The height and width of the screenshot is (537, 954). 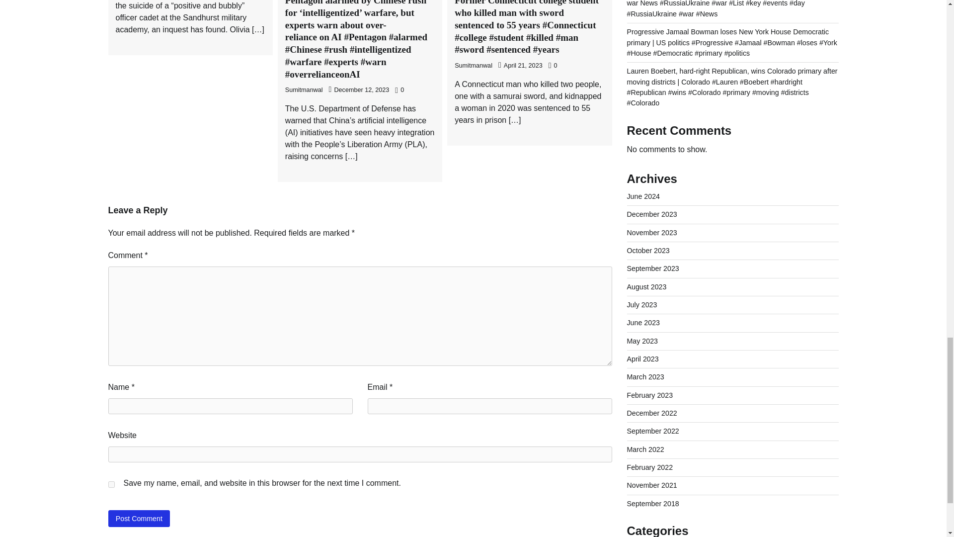 What do you see at coordinates (473, 66) in the screenshot?
I see `Sumitmanwal` at bounding box center [473, 66].